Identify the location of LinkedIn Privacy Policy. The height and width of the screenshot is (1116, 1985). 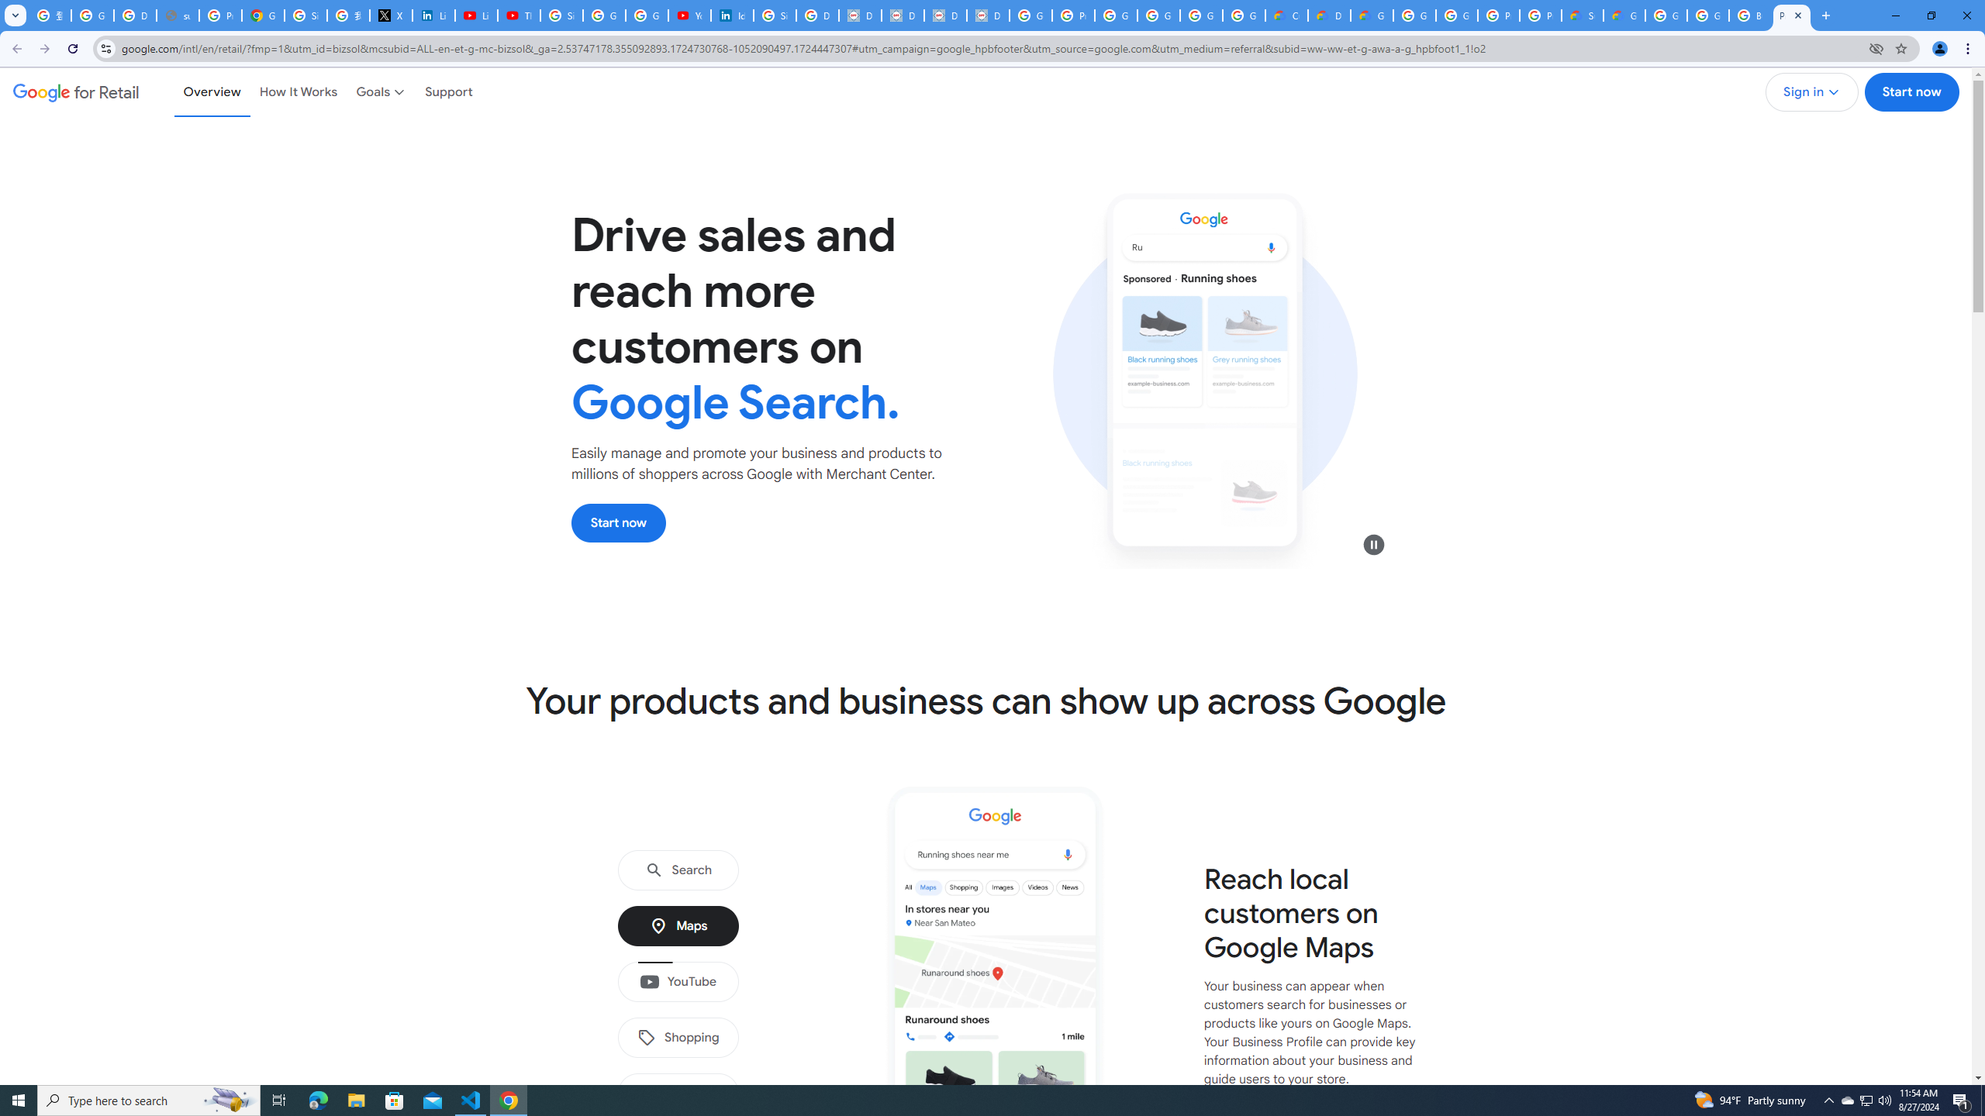
(433, 15).